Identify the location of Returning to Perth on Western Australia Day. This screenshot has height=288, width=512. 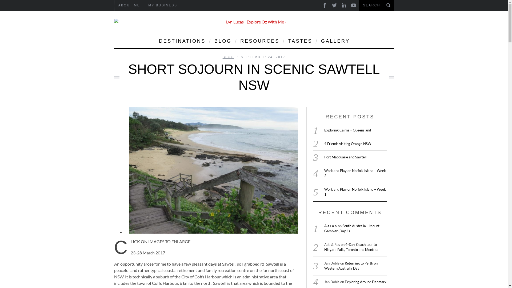
(351, 266).